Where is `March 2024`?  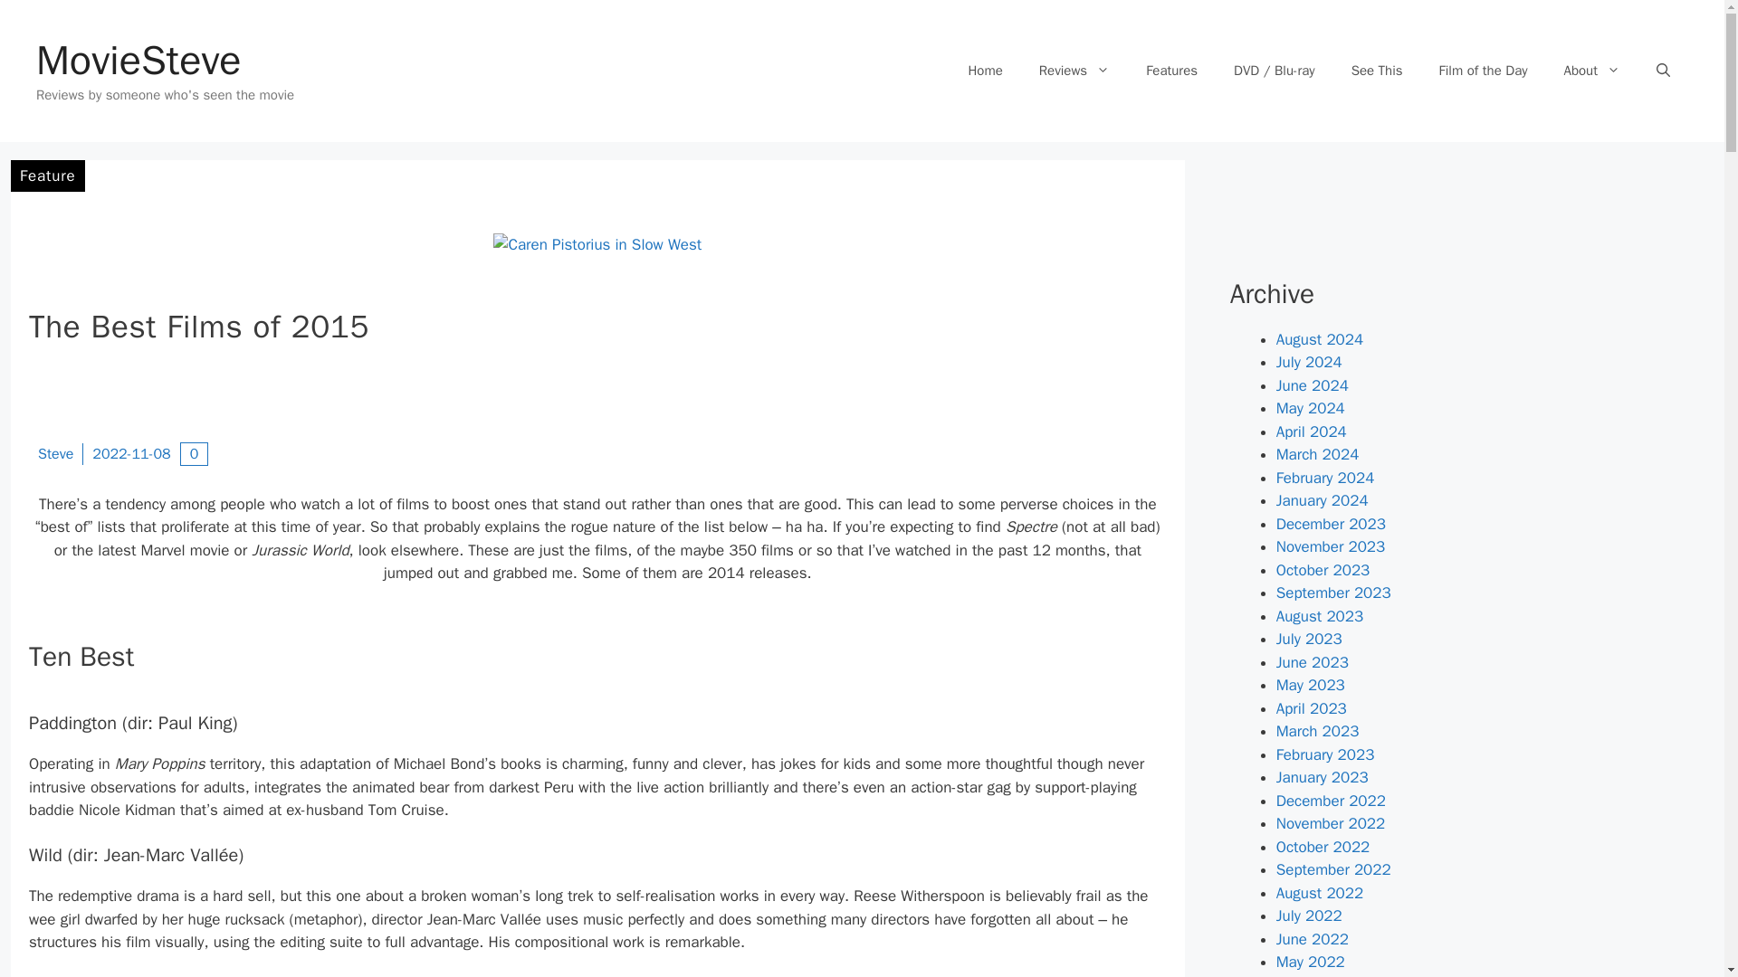
March 2024 is located at coordinates (1317, 454).